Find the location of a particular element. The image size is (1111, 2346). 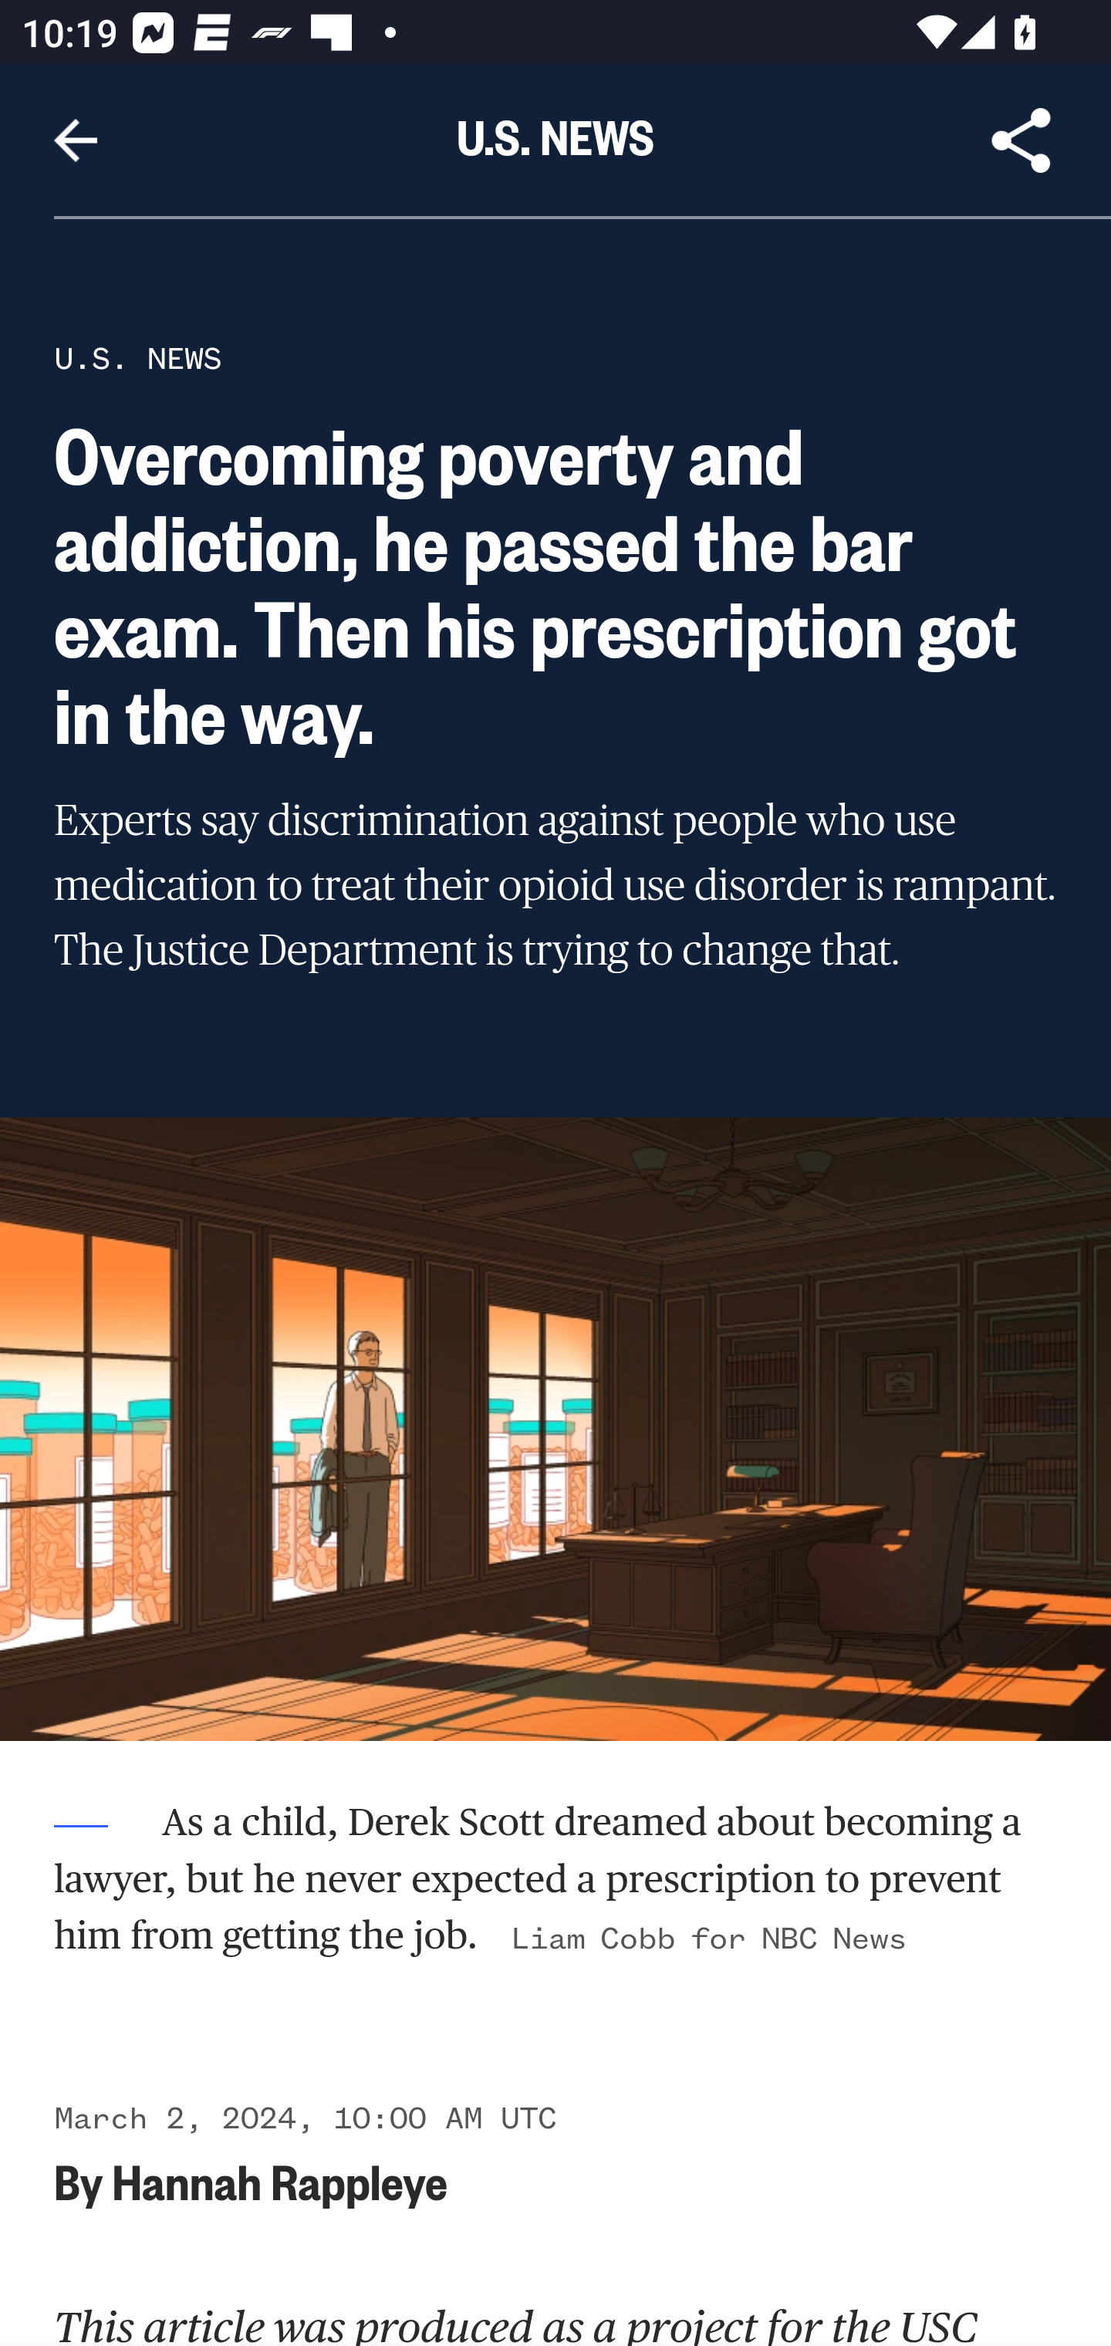

Share Article, button is located at coordinates (1022, 140).